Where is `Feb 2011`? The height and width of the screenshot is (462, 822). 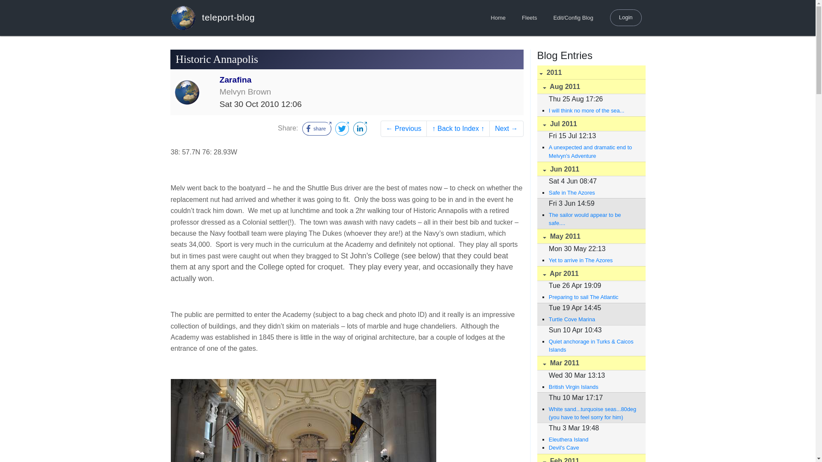 Feb 2011 is located at coordinates (591, 458).